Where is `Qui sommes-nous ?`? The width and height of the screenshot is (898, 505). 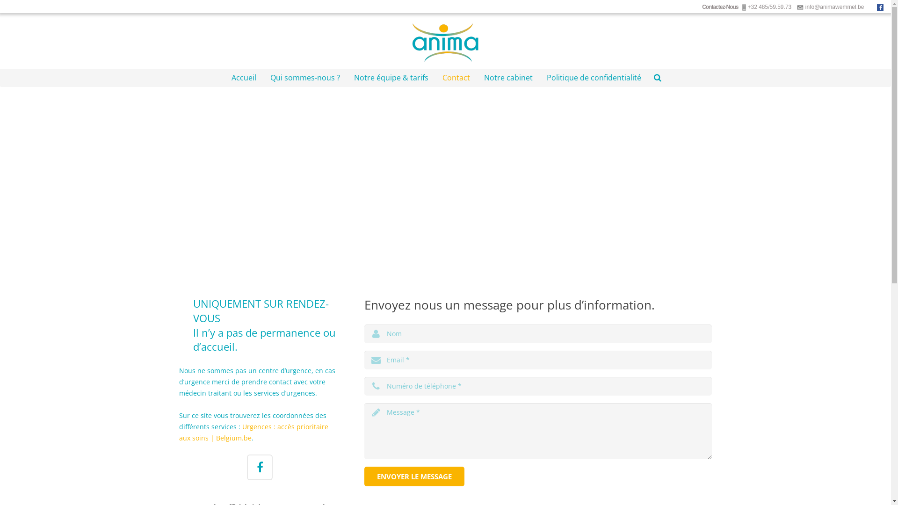
Qui sommes-nous ? is located at coordinates (305, 78).